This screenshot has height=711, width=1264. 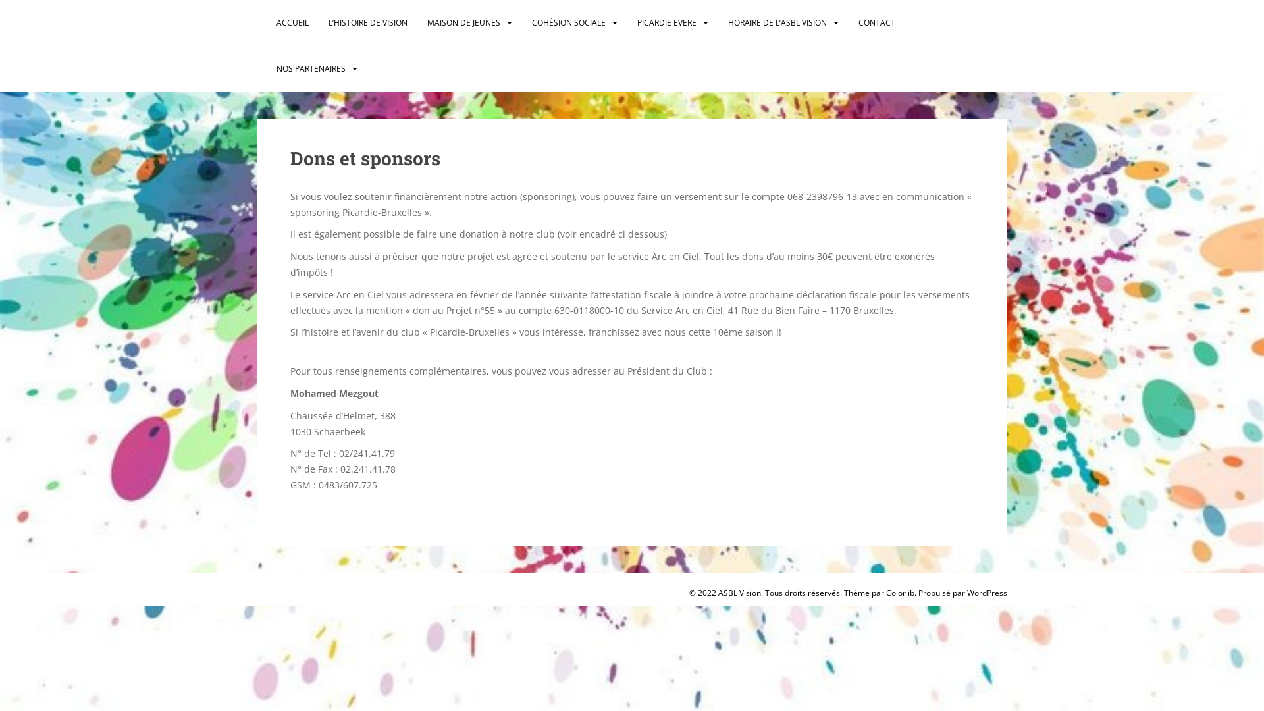 What do you see at coordinates (901, 592) in the screenshot?
I see `Colorlib` at bounding box center [901, 592].